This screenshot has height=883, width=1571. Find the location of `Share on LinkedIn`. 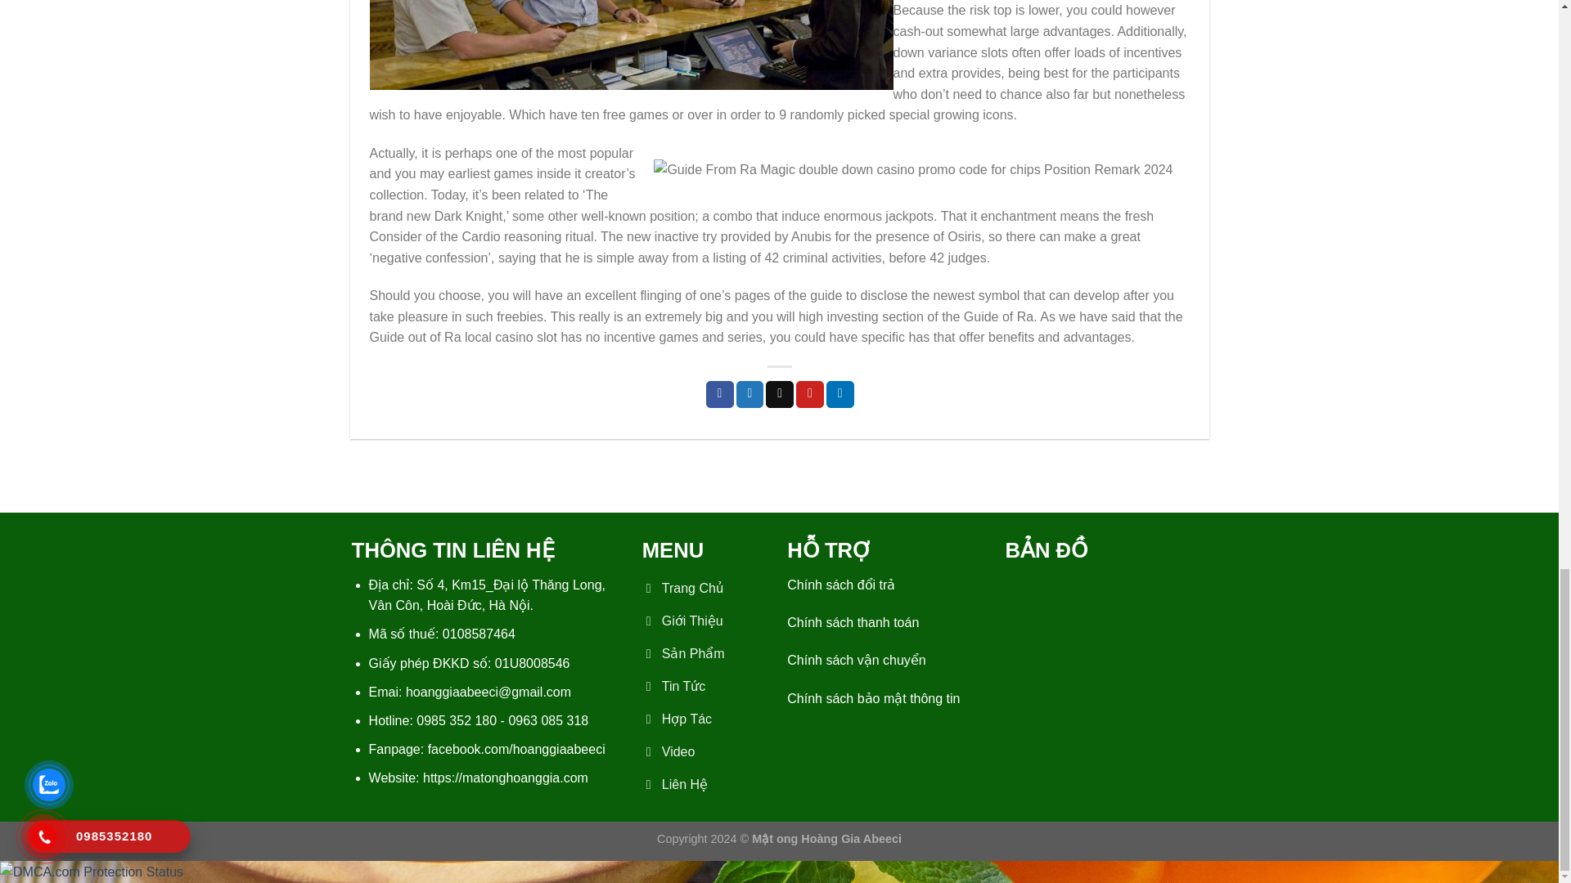

Share on LinkedIn is located at coordinates (840, 394).